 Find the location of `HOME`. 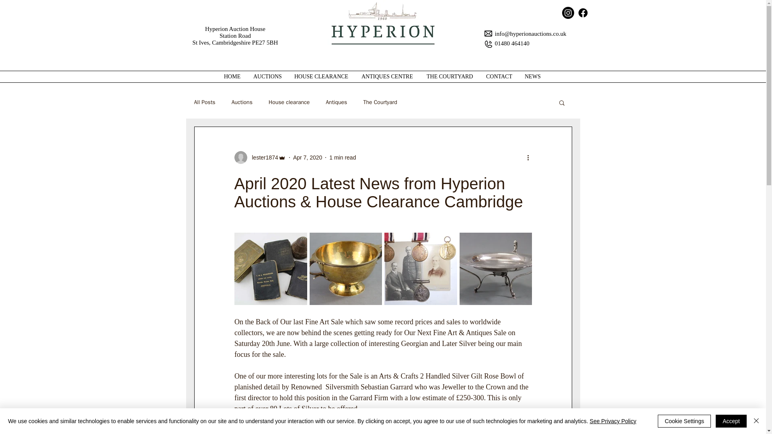

HOME is located at coordinates (232, 77).